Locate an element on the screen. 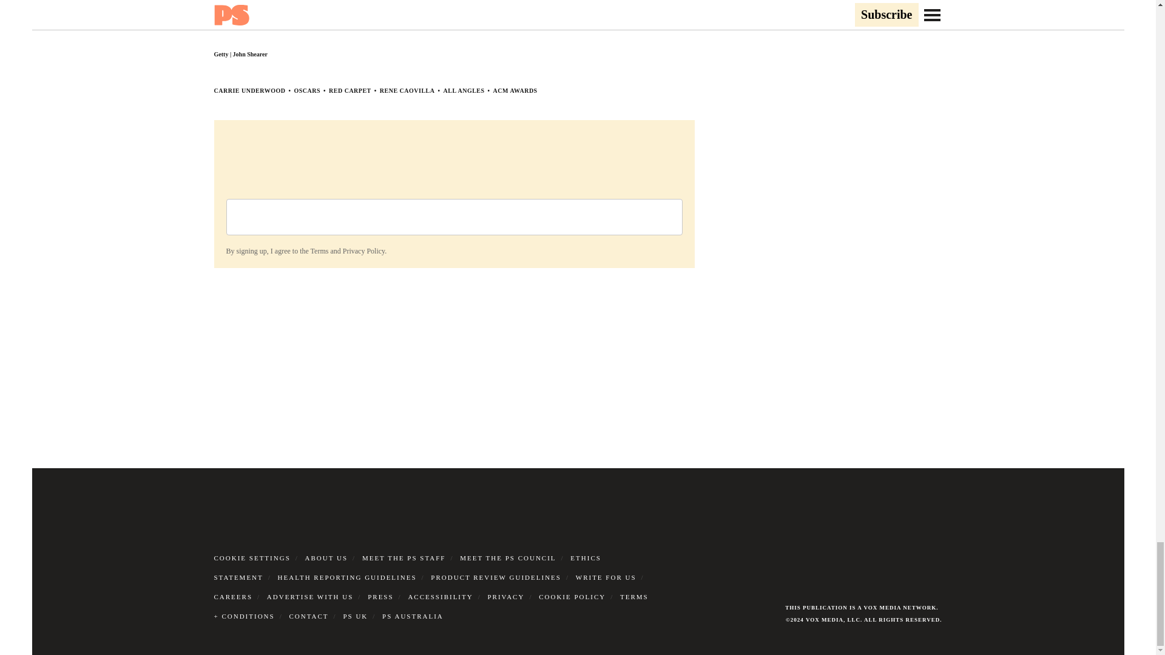 This screenshot has width=1165, height=655. WRITE FOR US is located at coordinates (606, 577).